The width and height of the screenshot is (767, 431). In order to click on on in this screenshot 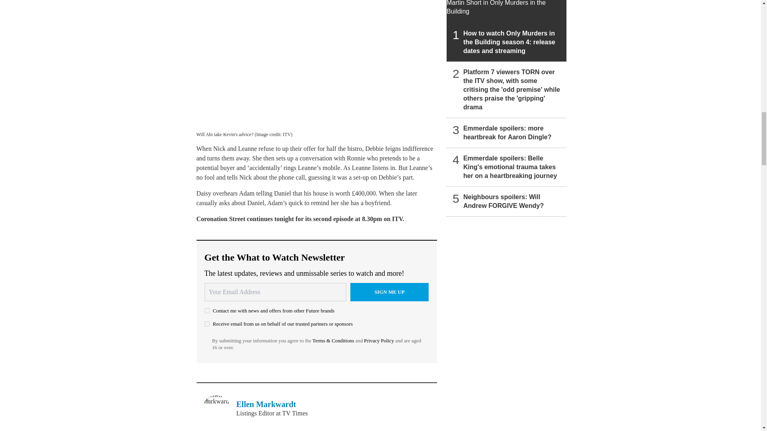, I will do `click(207, 310)`.